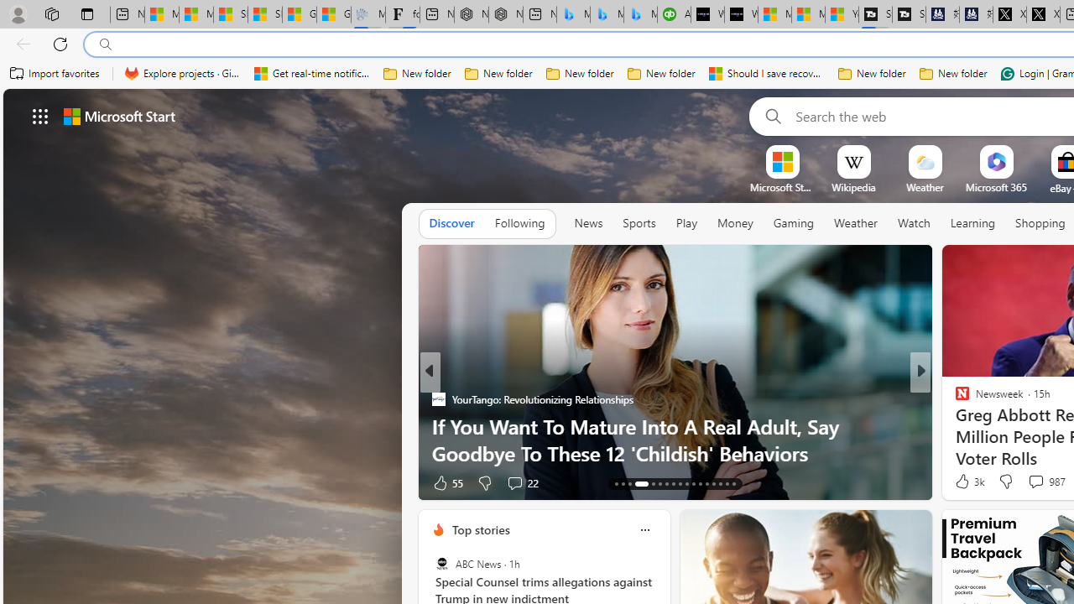  I want to click on Money, so click(735, 224).